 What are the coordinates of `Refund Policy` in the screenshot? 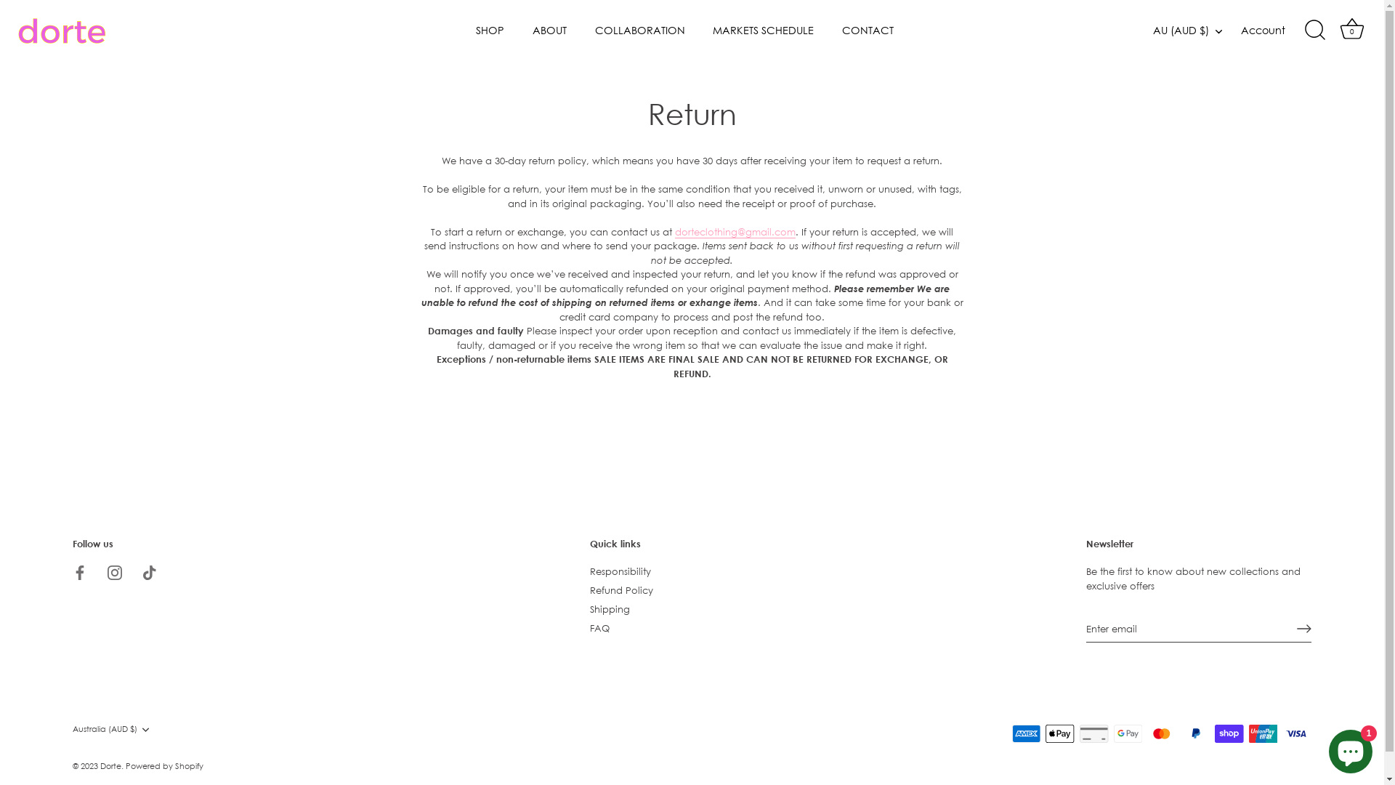 It's located at (622, 590).